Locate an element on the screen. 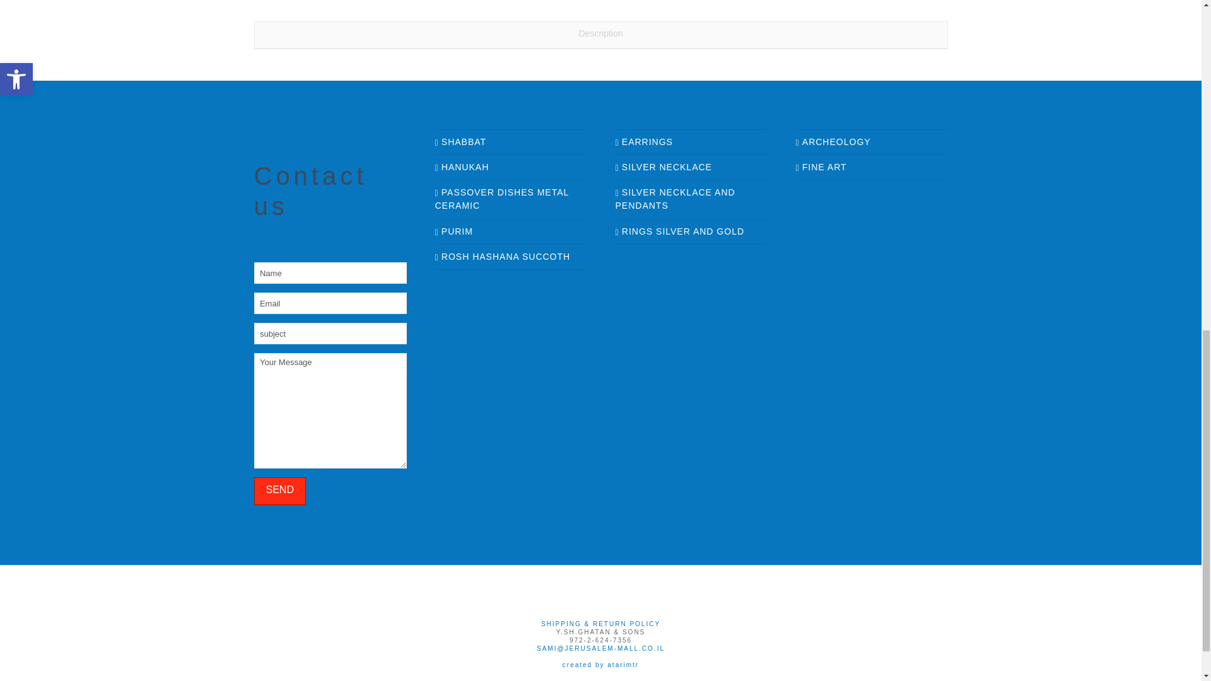  Name is located at coordinates (329, 272).